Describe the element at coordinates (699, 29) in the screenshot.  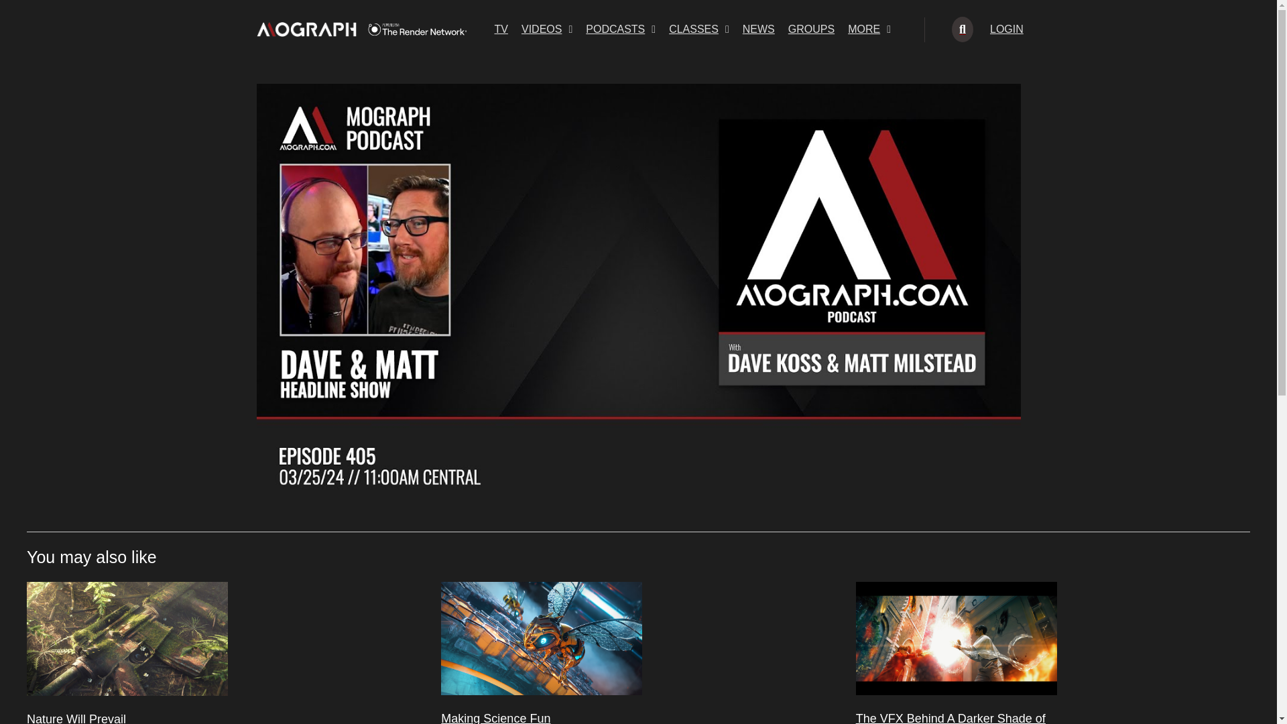
I see `CLASSES` at that location.